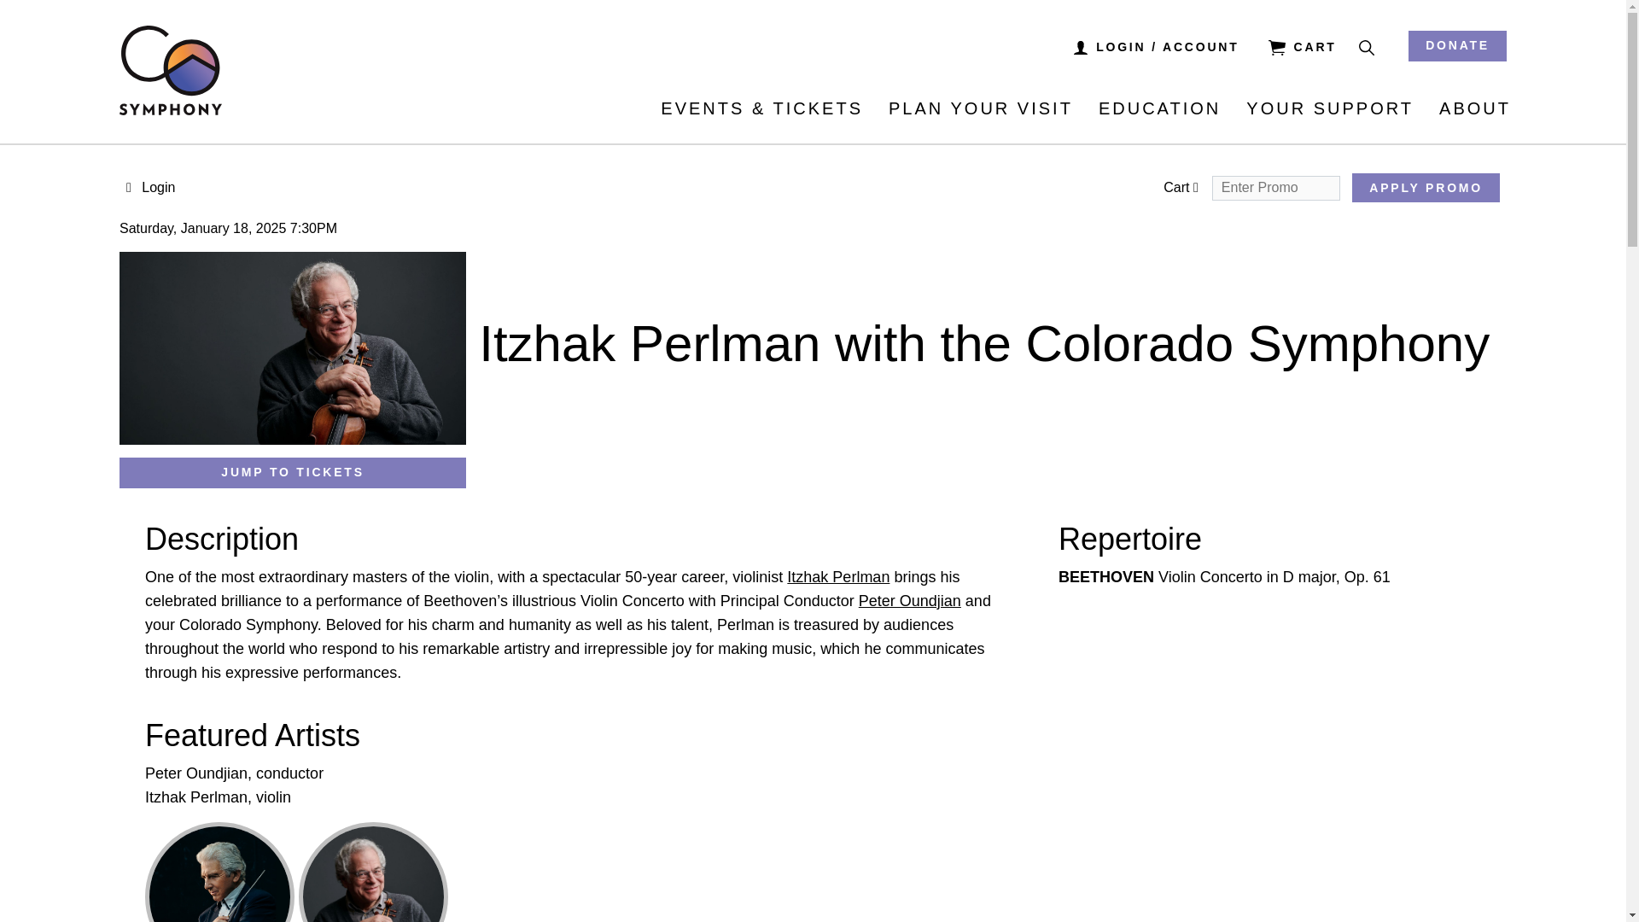  Describe the element at coordinates (1475, 108) in the screenshot. I see `ABOUT` at that location.